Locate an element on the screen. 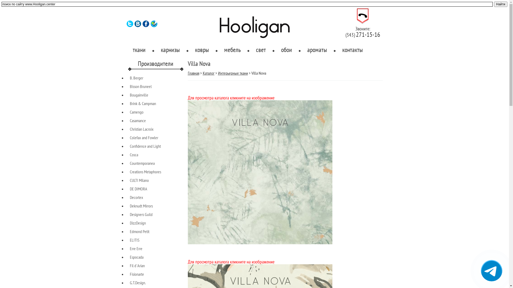  Creations Metaphores is located at coordinates (145, 172).